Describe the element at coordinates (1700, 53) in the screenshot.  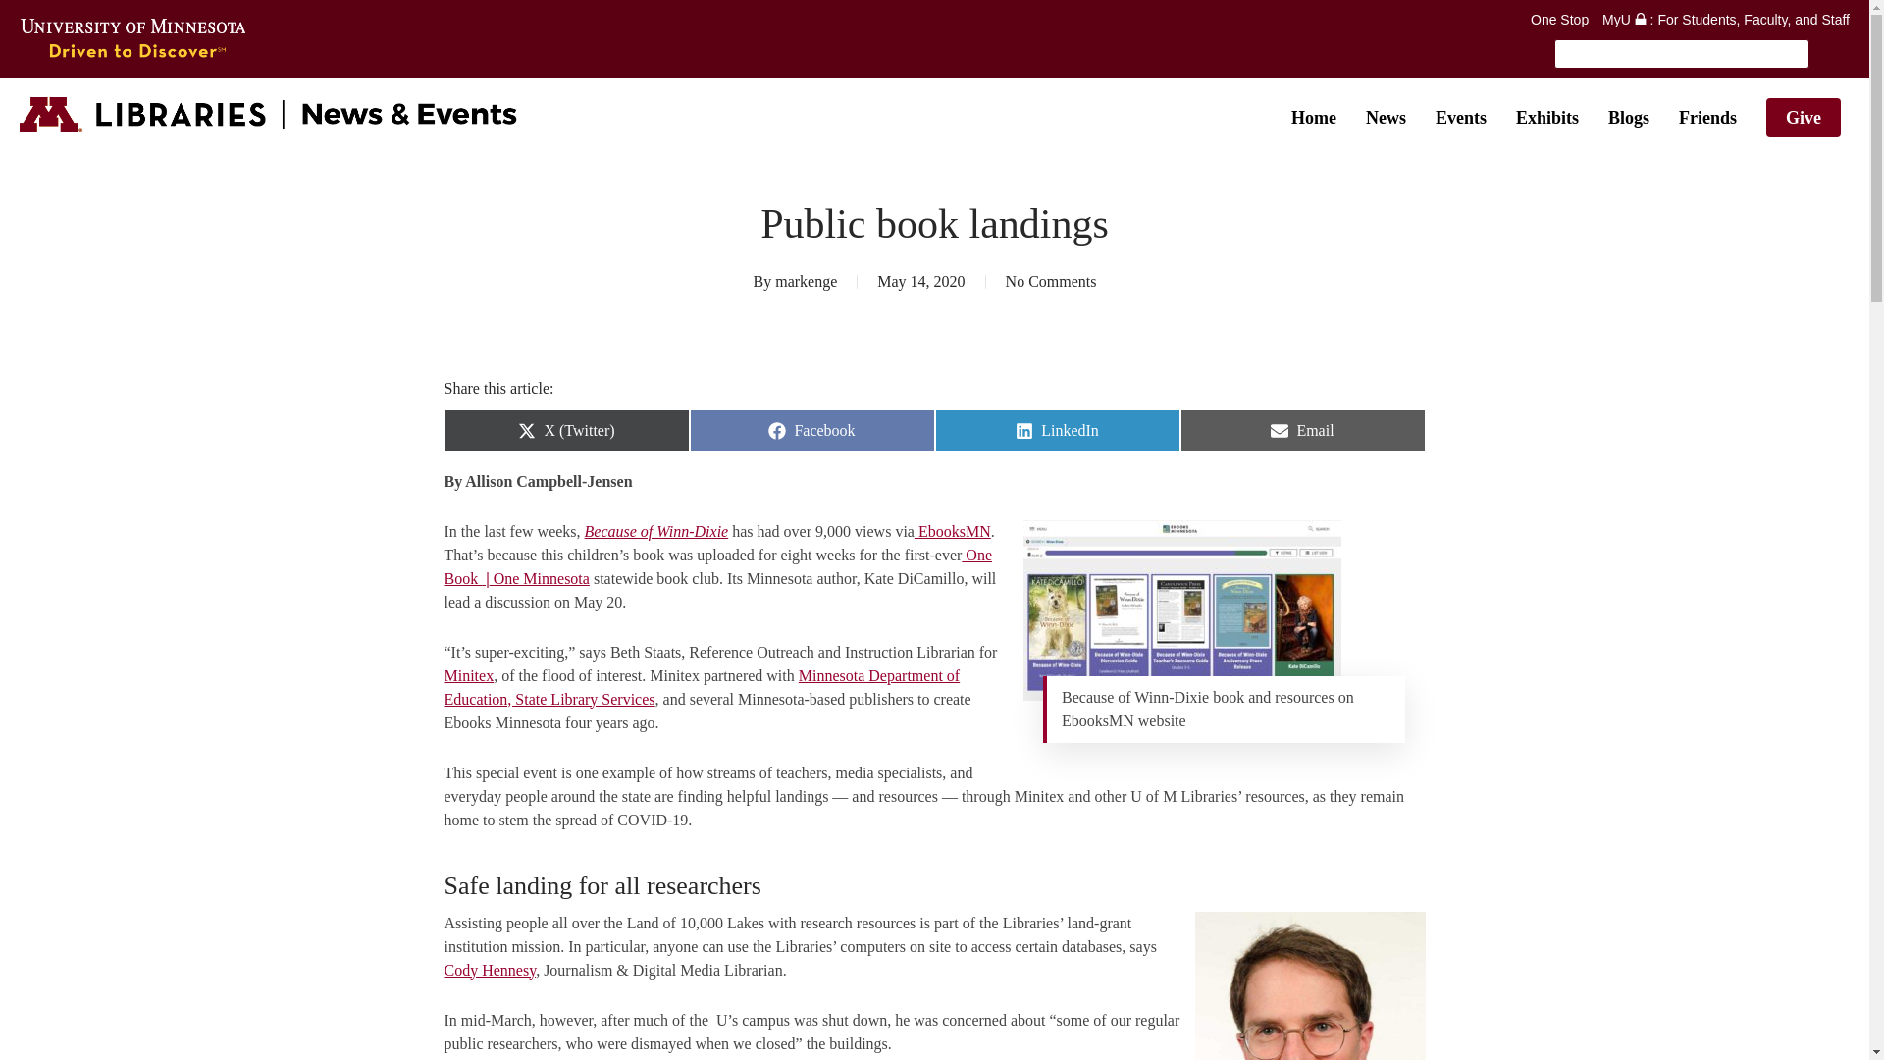
I see `Search` at that location.